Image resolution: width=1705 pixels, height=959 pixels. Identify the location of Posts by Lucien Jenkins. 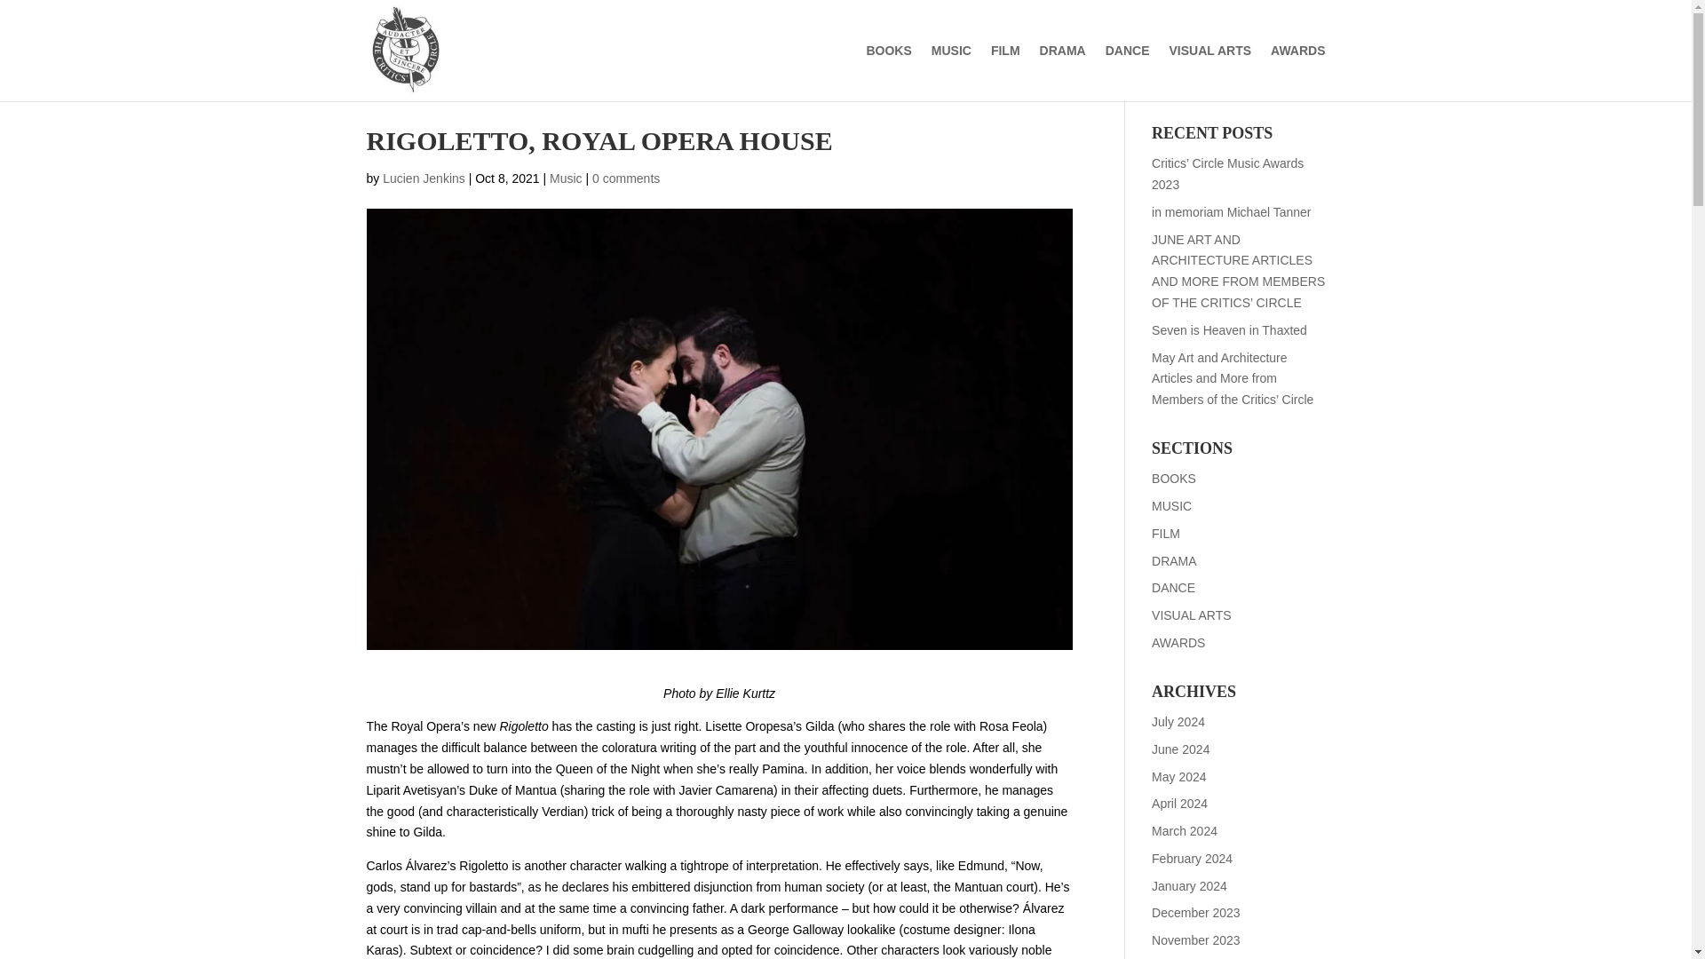
(424, 178).